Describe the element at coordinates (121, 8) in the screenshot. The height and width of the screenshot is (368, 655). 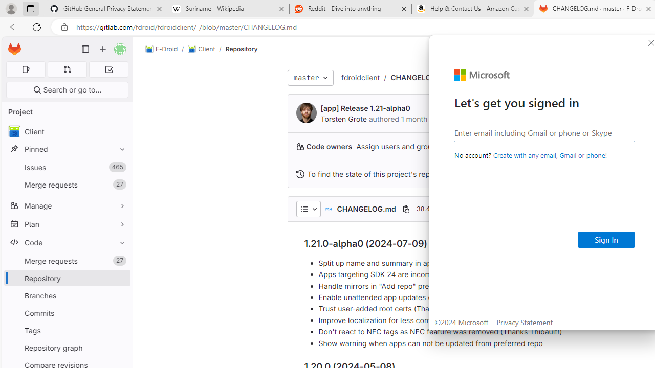
I see `Go` at that location.